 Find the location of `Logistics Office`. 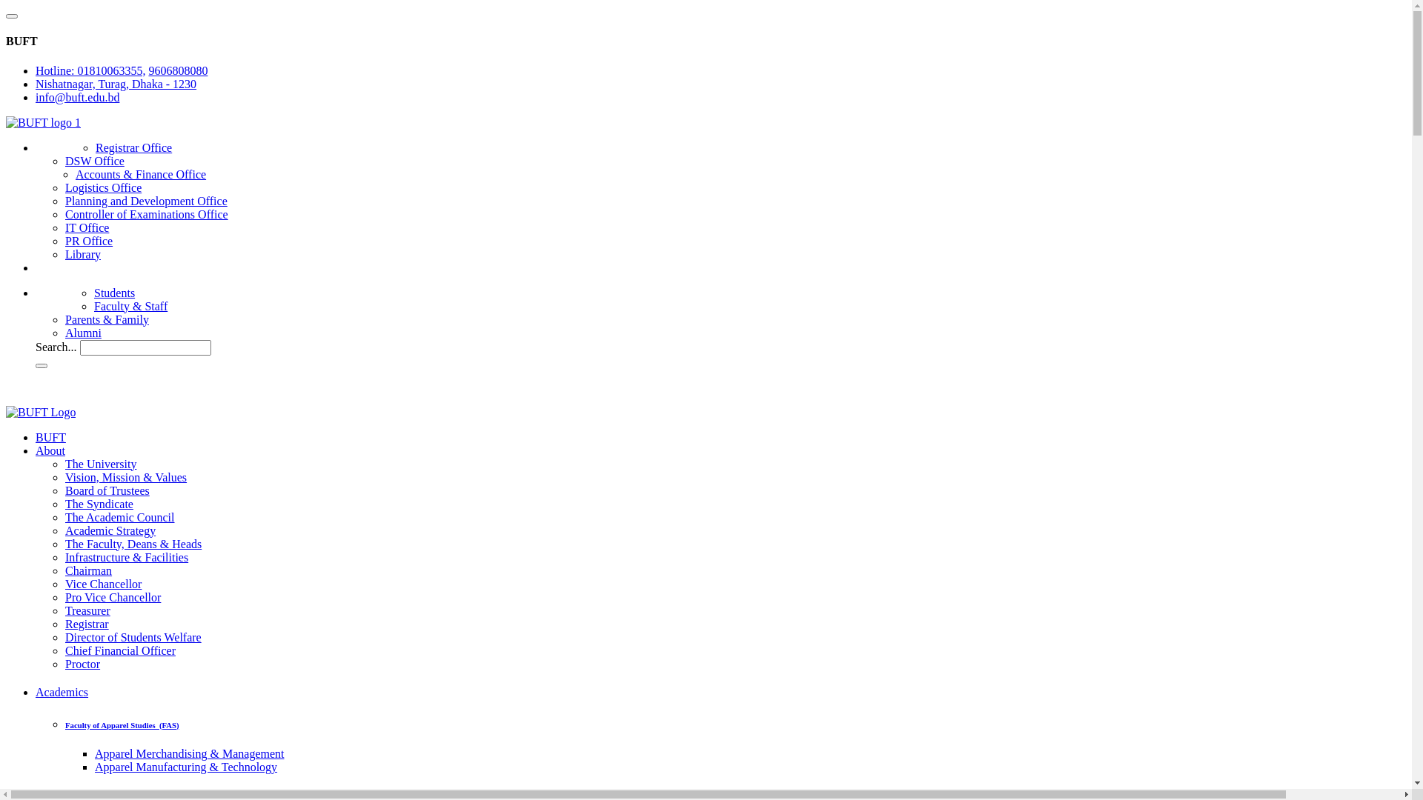

Logistics Office is located at coordinates (104, 188).